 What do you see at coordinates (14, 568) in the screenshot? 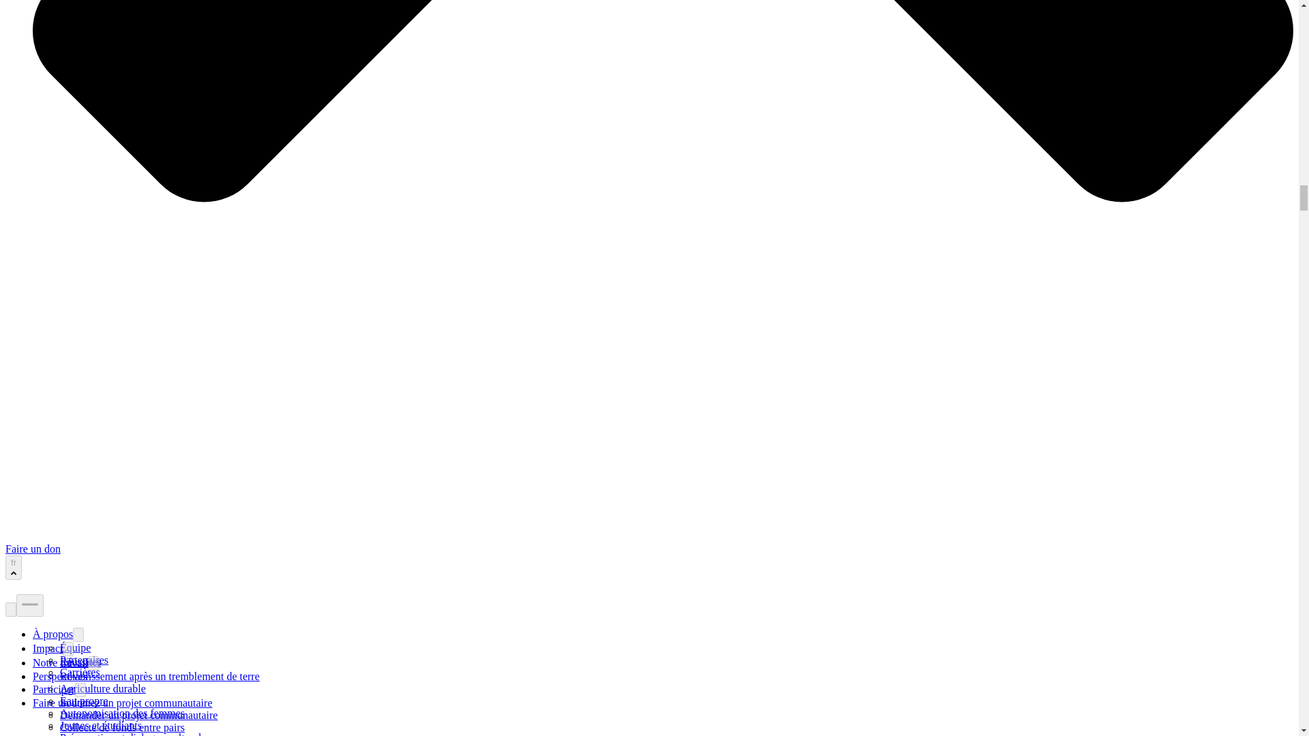
I see `fr` at bounding box center [14, 568].